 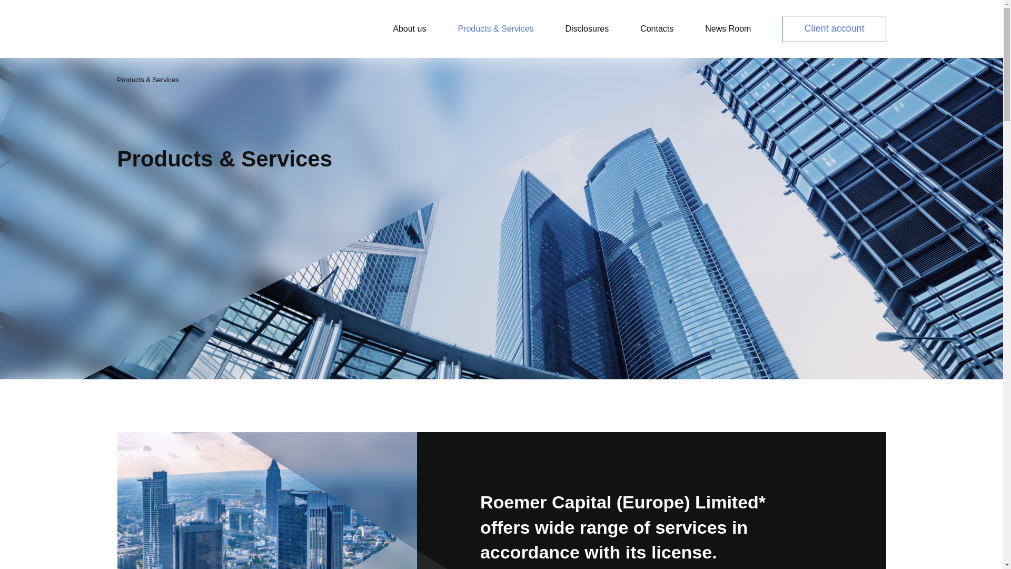 What do you see at coordinates (656, 28) in the screenshot?
I see `Contacts` at bounding box center [656, 28].